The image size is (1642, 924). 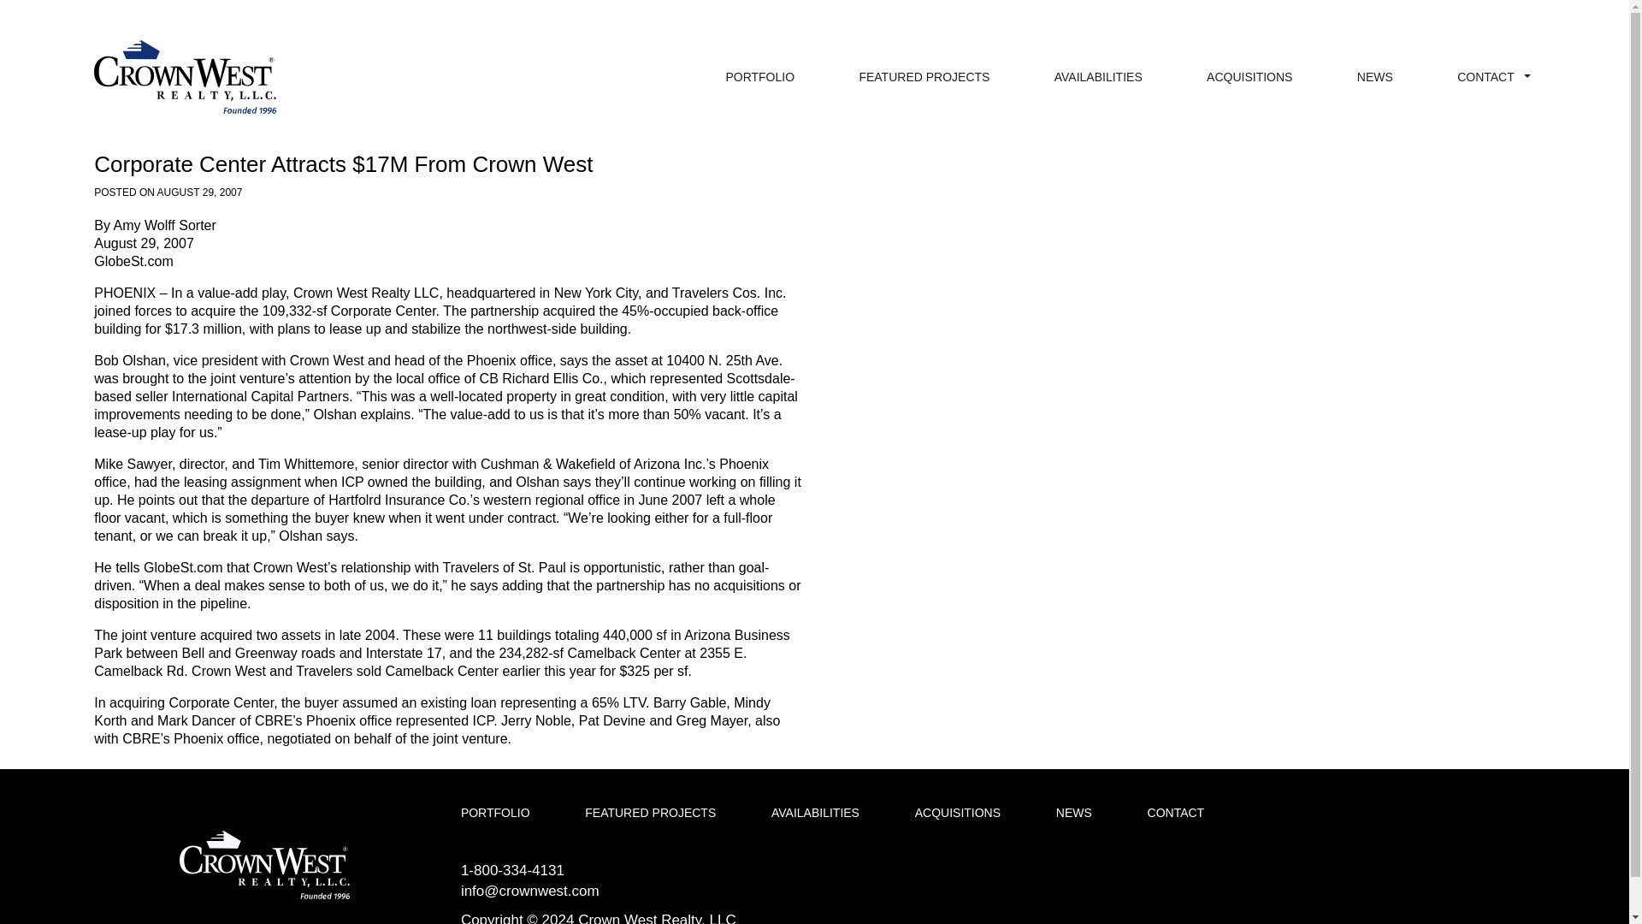 What do you see at coordinates (1249, 76) in the screenshot?
I see `ACQUISITIONS` at bounding box center [1249, 76].